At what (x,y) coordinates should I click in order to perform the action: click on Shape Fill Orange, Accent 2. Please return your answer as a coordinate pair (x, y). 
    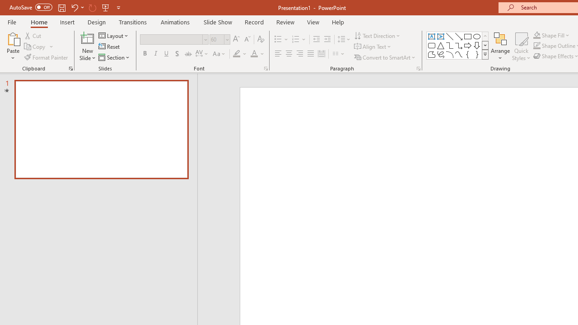
    Looking at the image, I should click on (536, 35).